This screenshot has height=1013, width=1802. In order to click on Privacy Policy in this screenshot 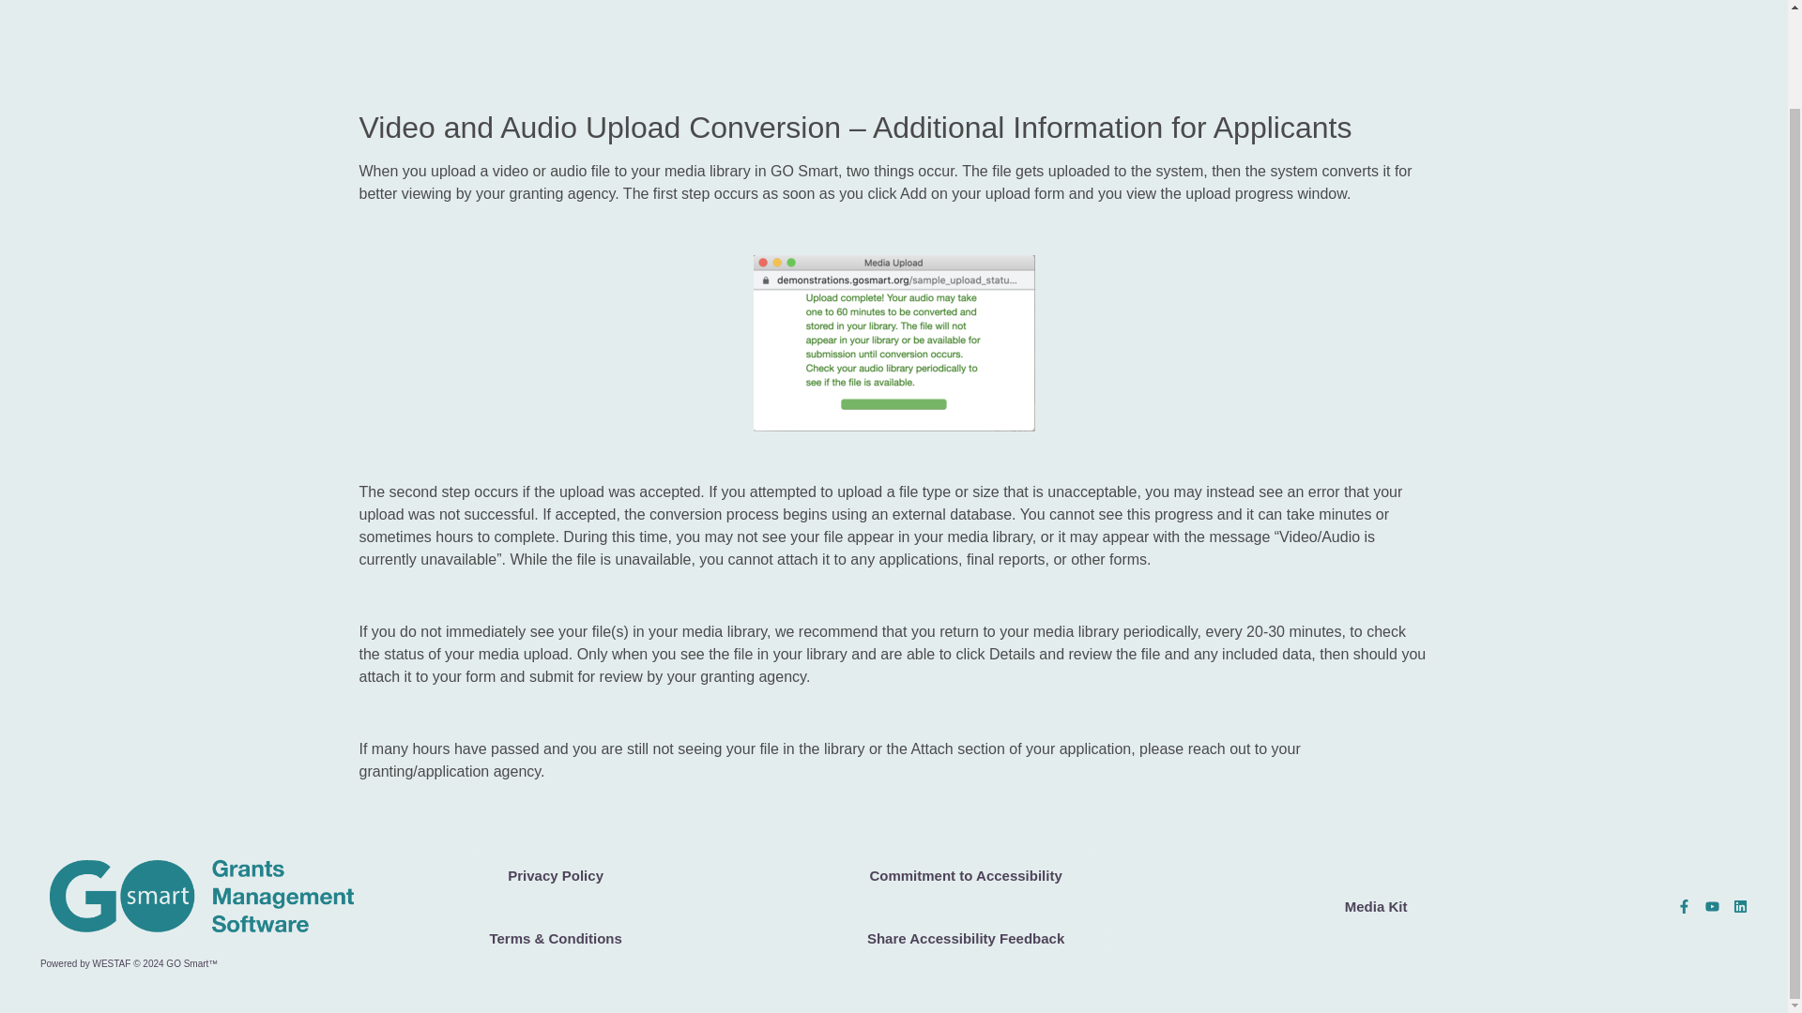, I will do `click(556, 875)`.